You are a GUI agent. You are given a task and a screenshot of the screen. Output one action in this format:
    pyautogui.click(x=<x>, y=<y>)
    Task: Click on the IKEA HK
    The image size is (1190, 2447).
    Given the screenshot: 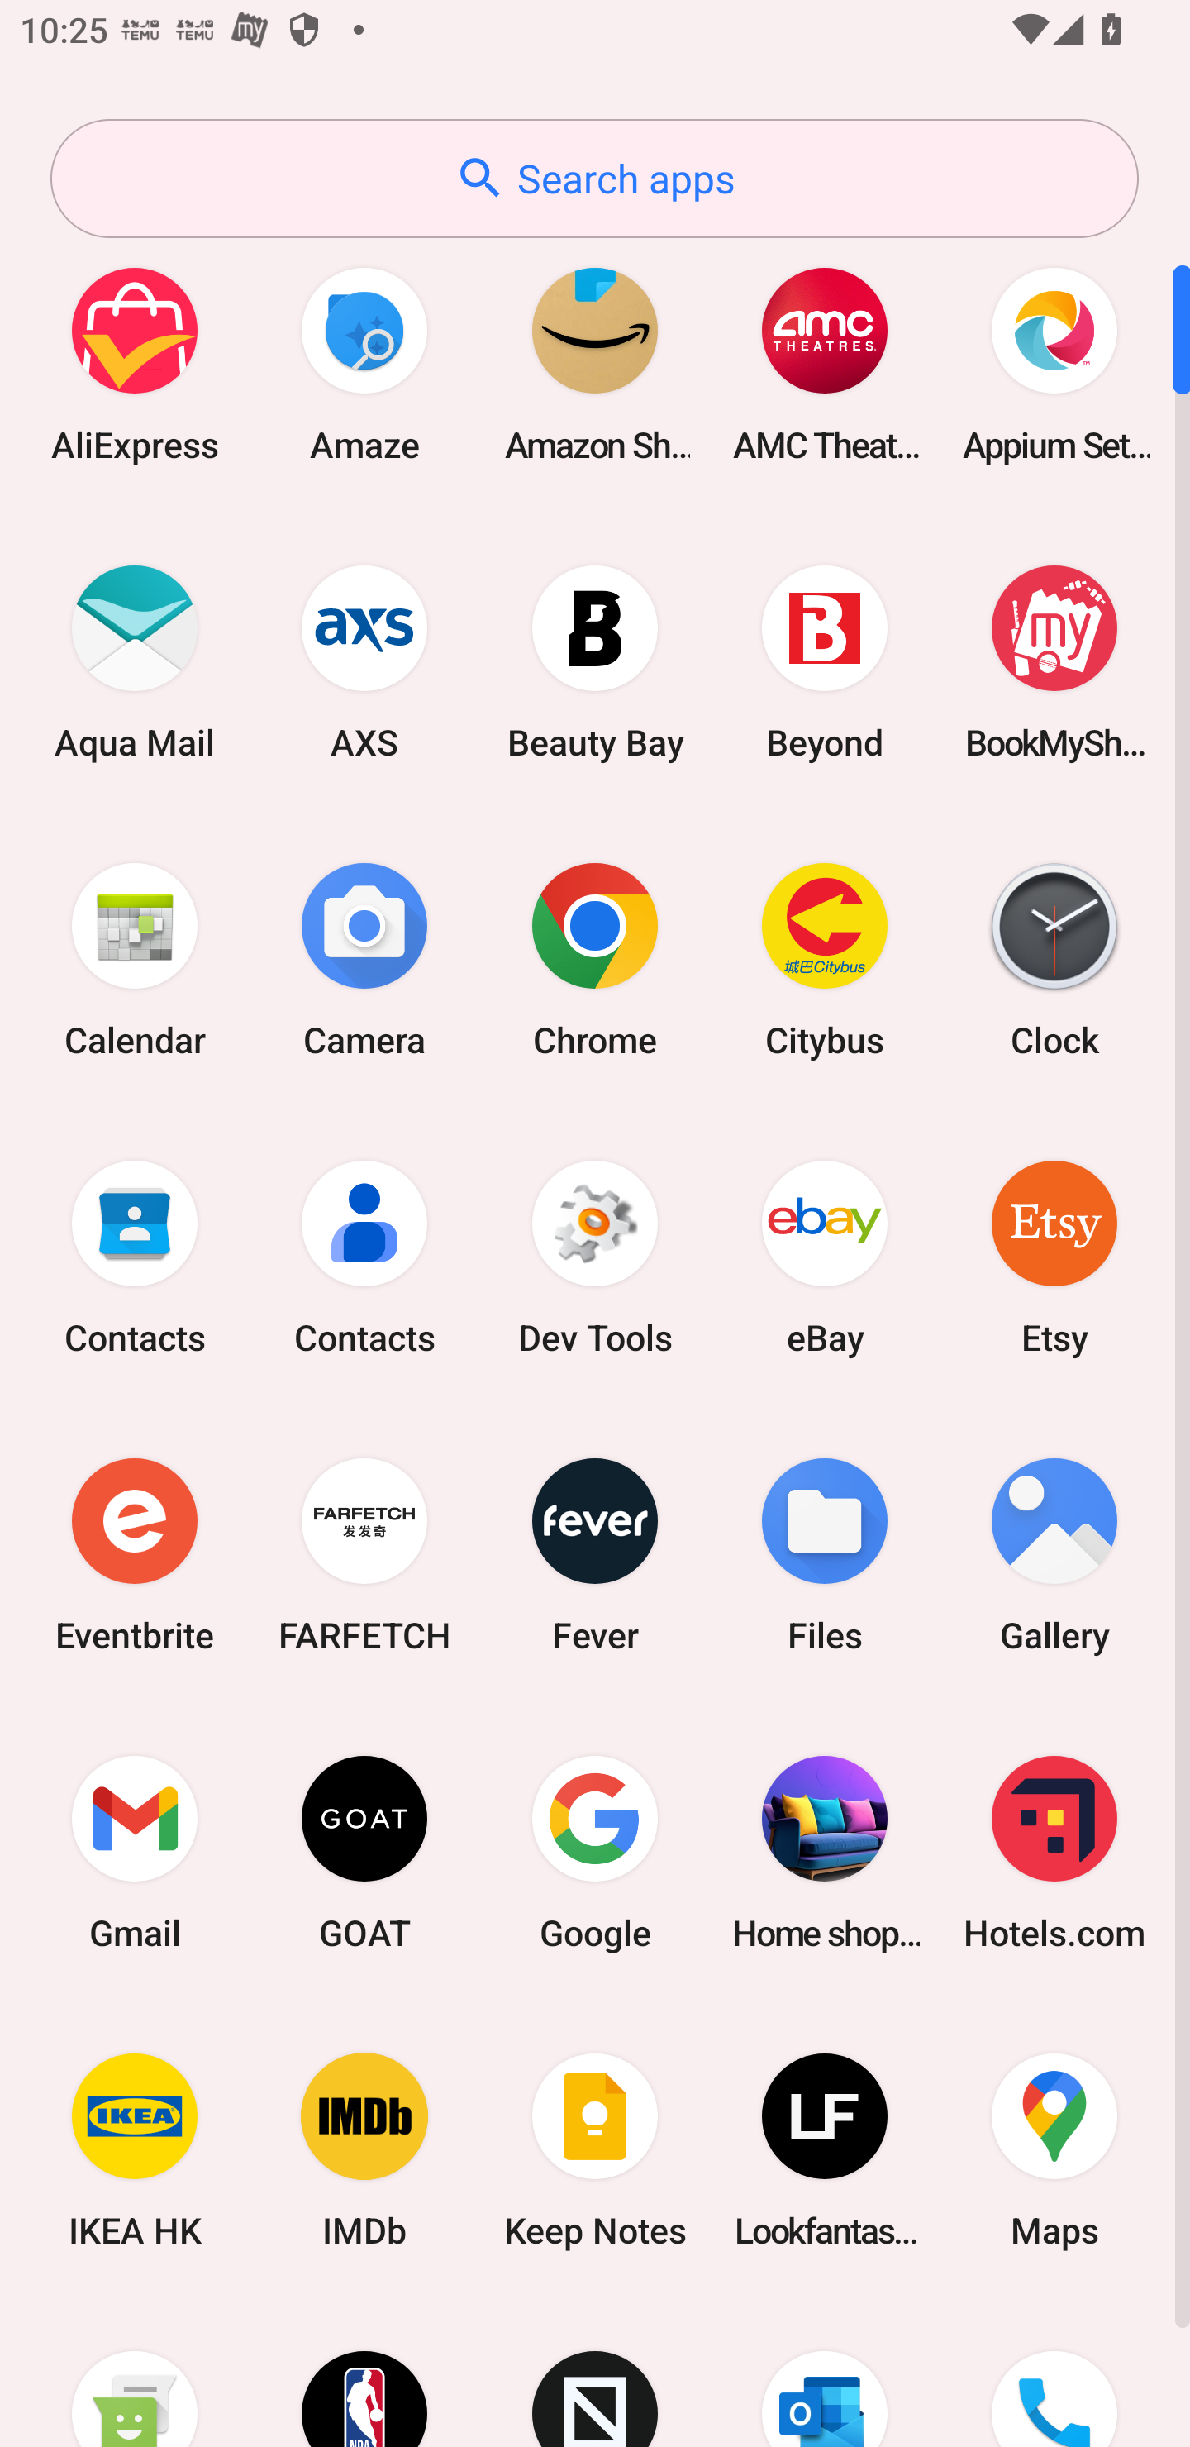 What is the action you would take?
    pyautogui.click(x=135, y=2151)
    